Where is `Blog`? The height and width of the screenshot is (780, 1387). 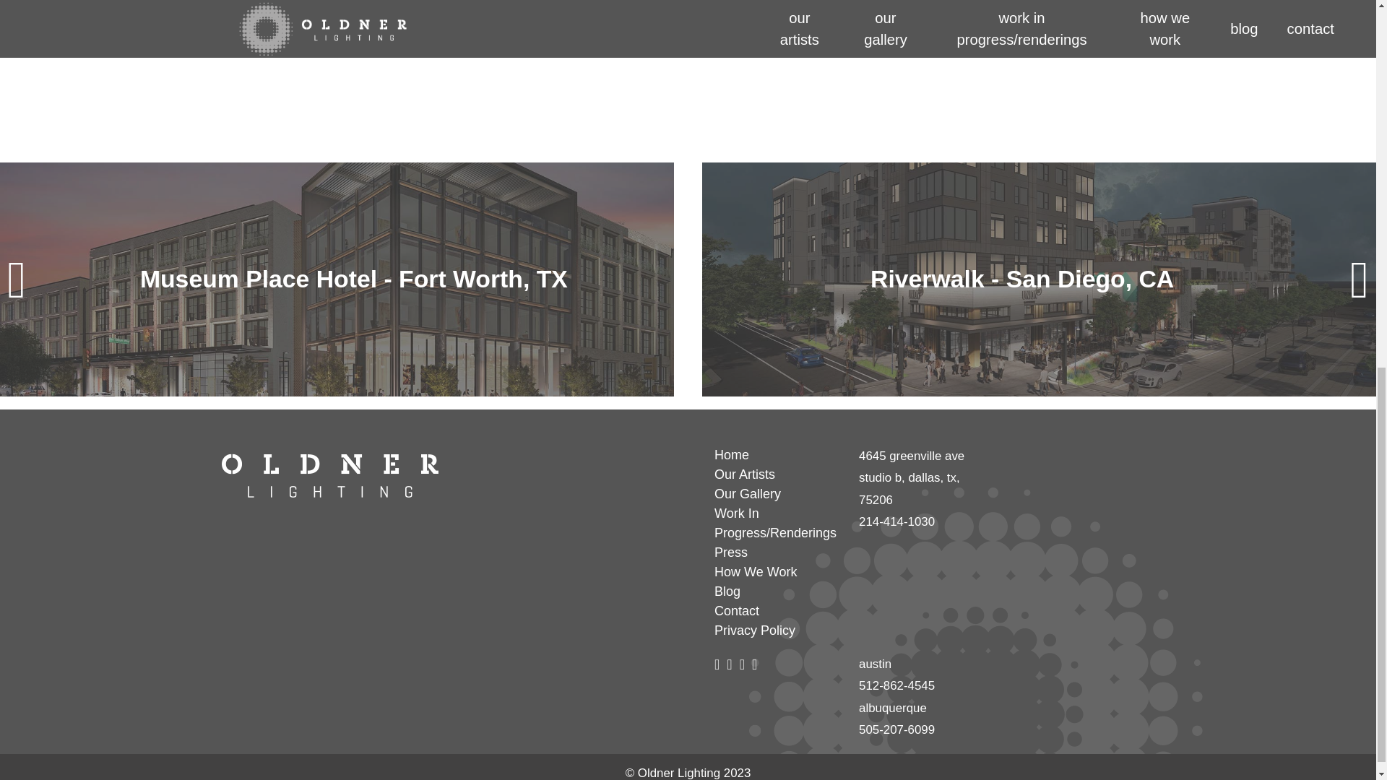 Blog is located at coordinates (777, 591).